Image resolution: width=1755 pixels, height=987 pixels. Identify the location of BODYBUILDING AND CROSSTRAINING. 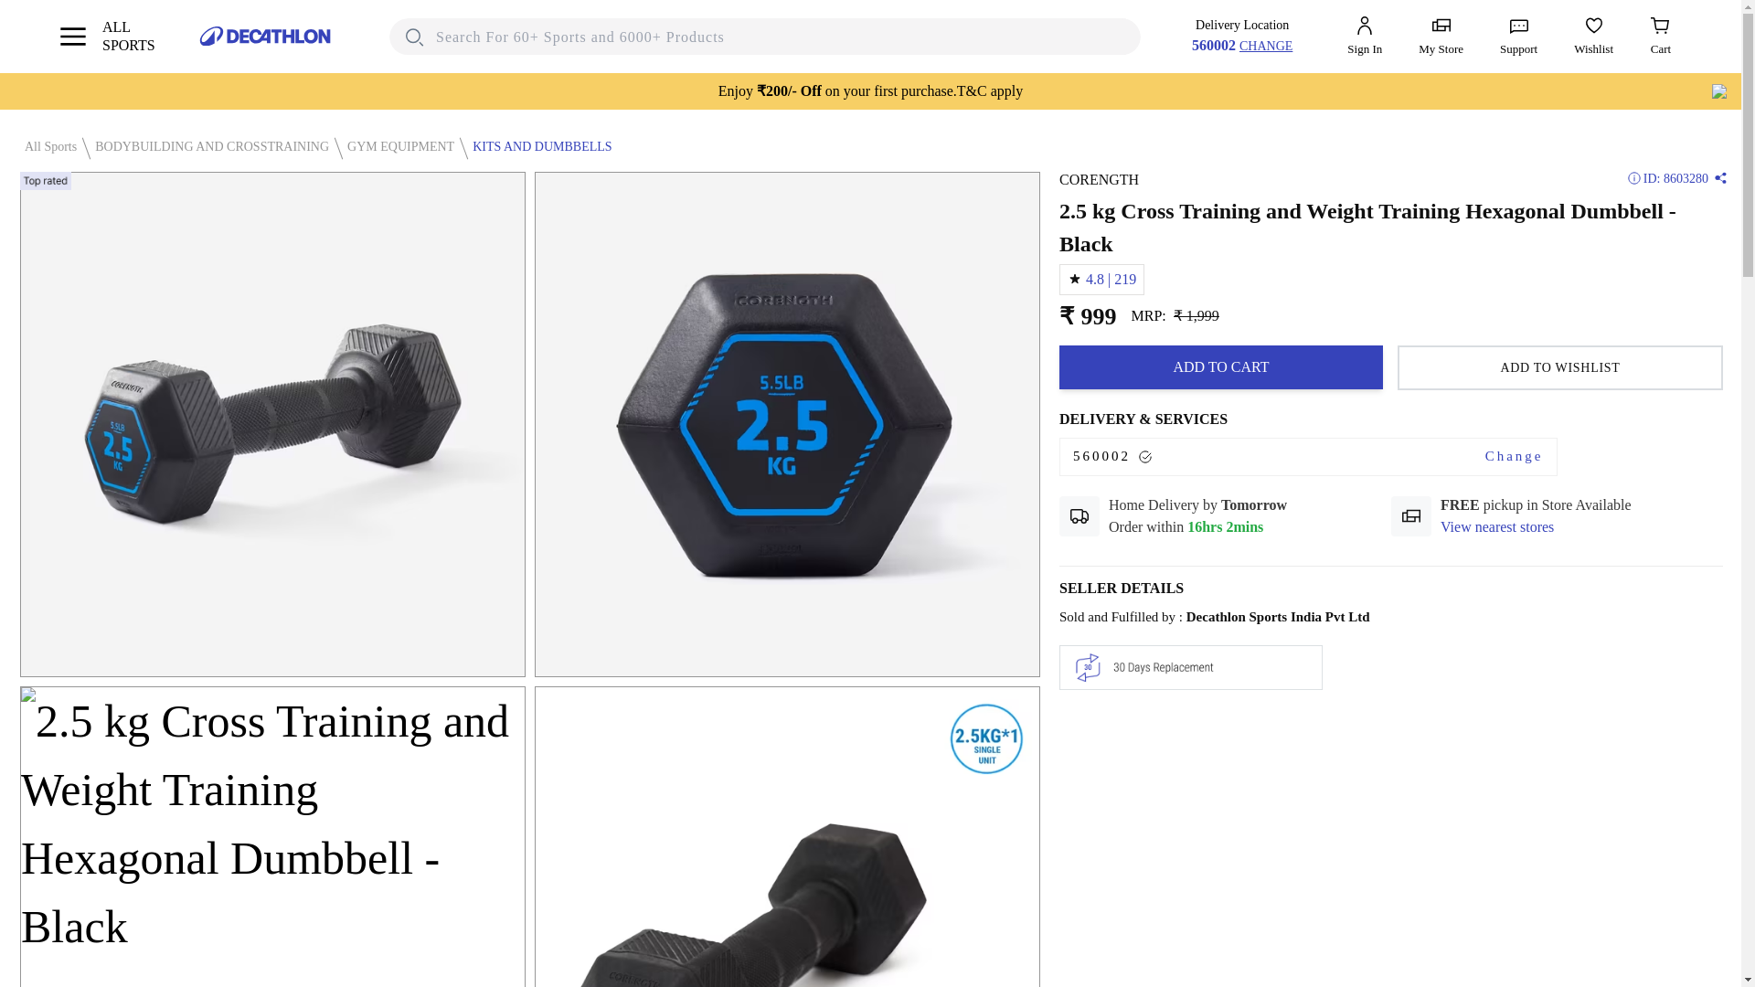
(1497, 525).